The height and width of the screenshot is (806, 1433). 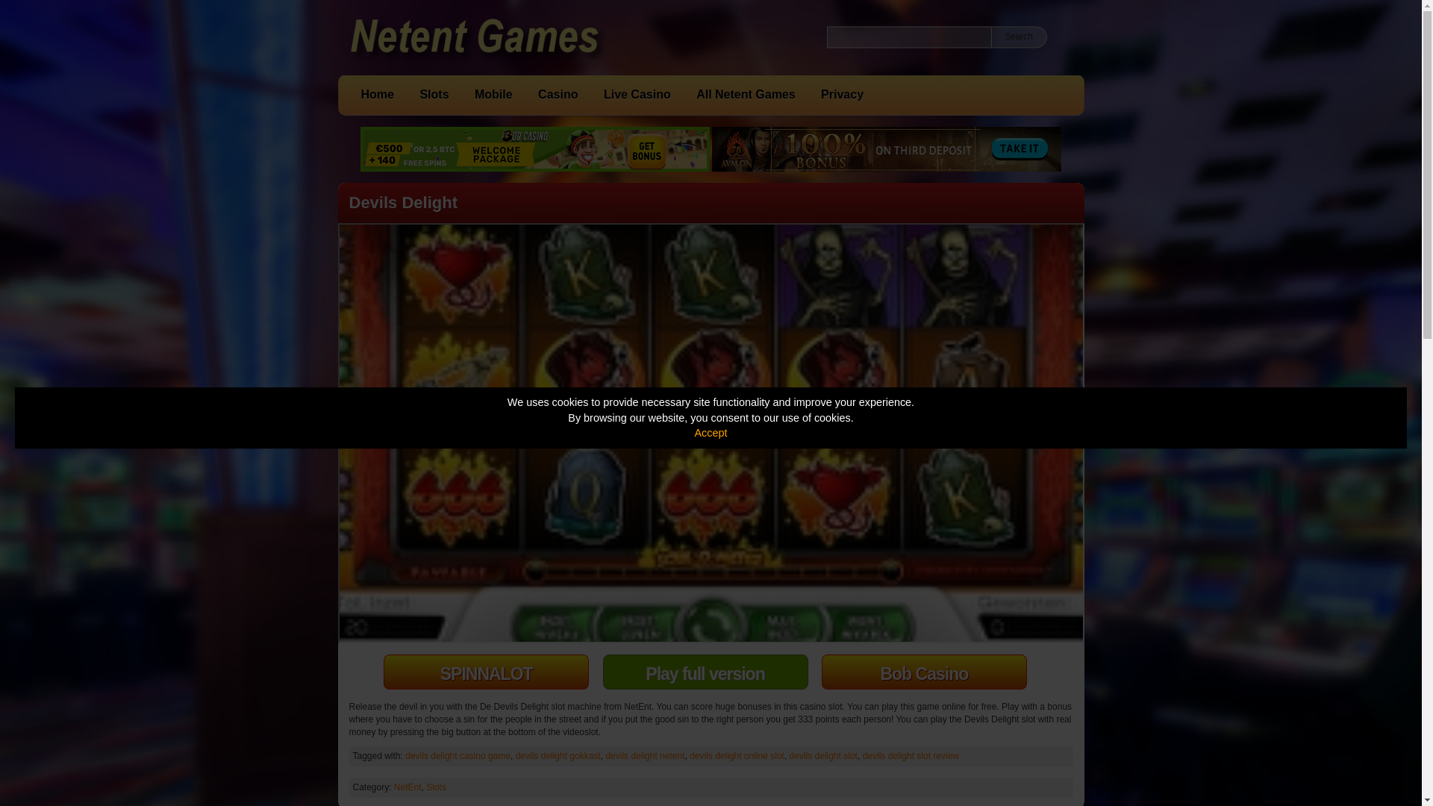 I want to click on Slots, so click(x=434, y=94).